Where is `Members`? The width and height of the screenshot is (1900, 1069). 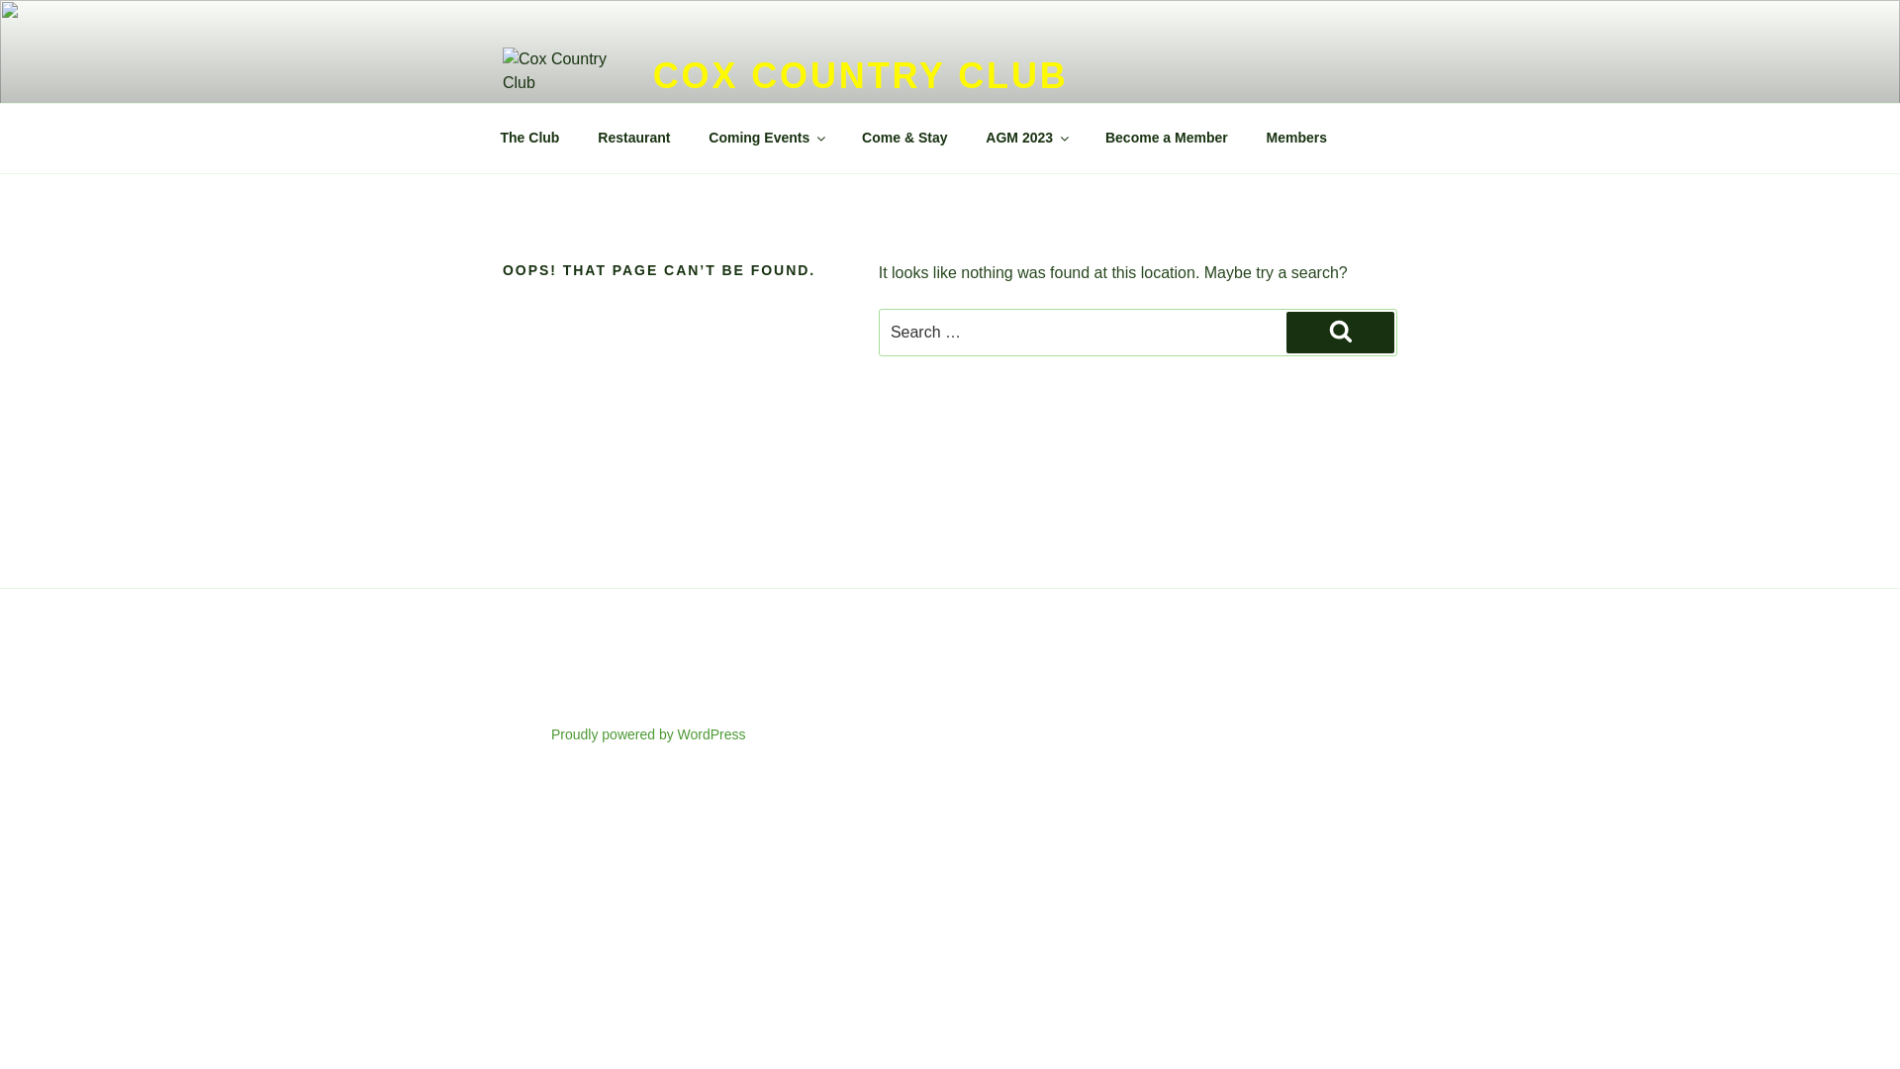 Members is located at coordinates (1296, 139).